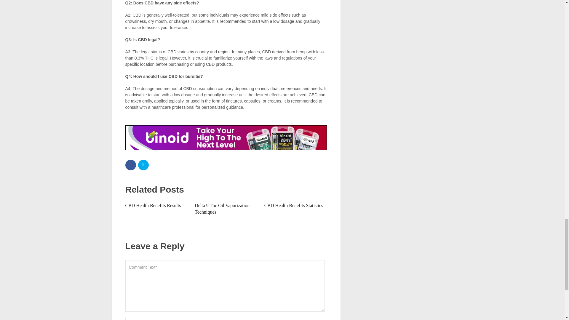  Describe the element at coordinates (153, 205) in the screenshot. I see `CBD Health Benefits Results` at that location.